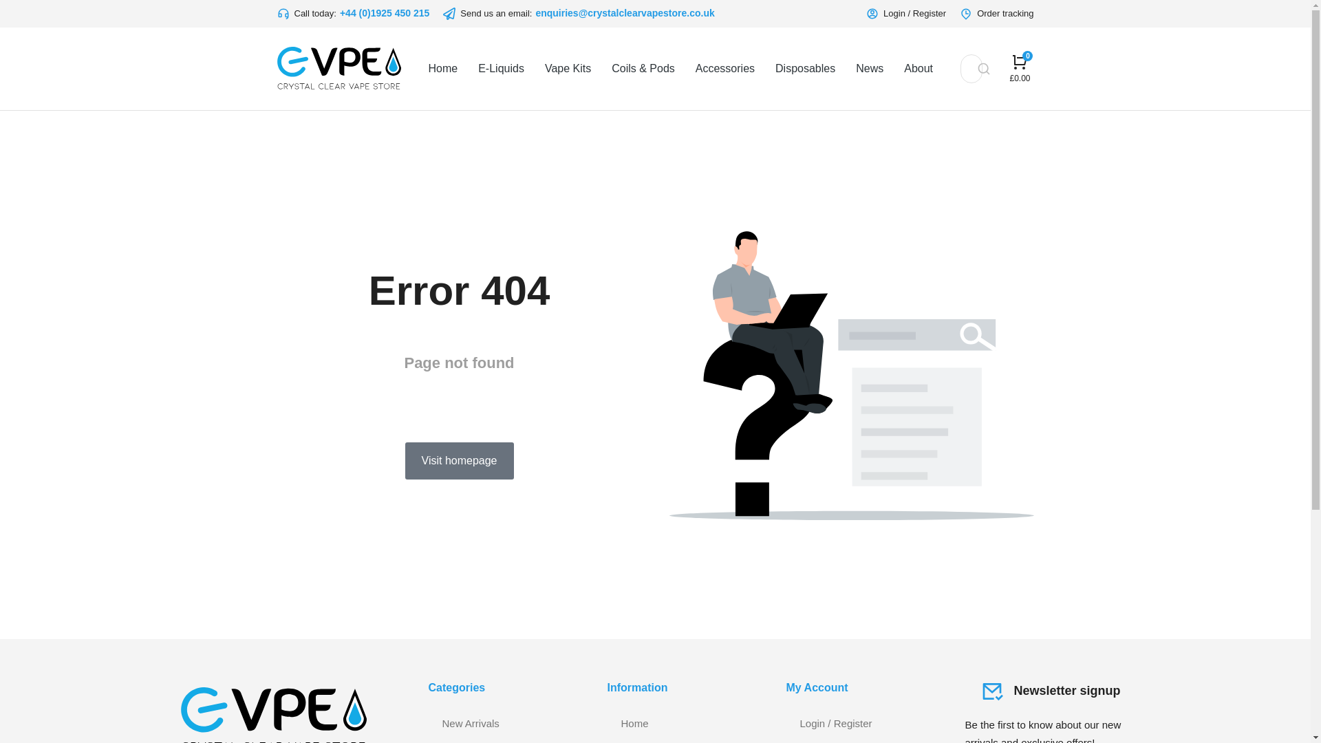 This screenshot has width=1321, height=743. Describe the element at coordinates (501, 69) in the screenshot. I see `E-Liquids` at that location.